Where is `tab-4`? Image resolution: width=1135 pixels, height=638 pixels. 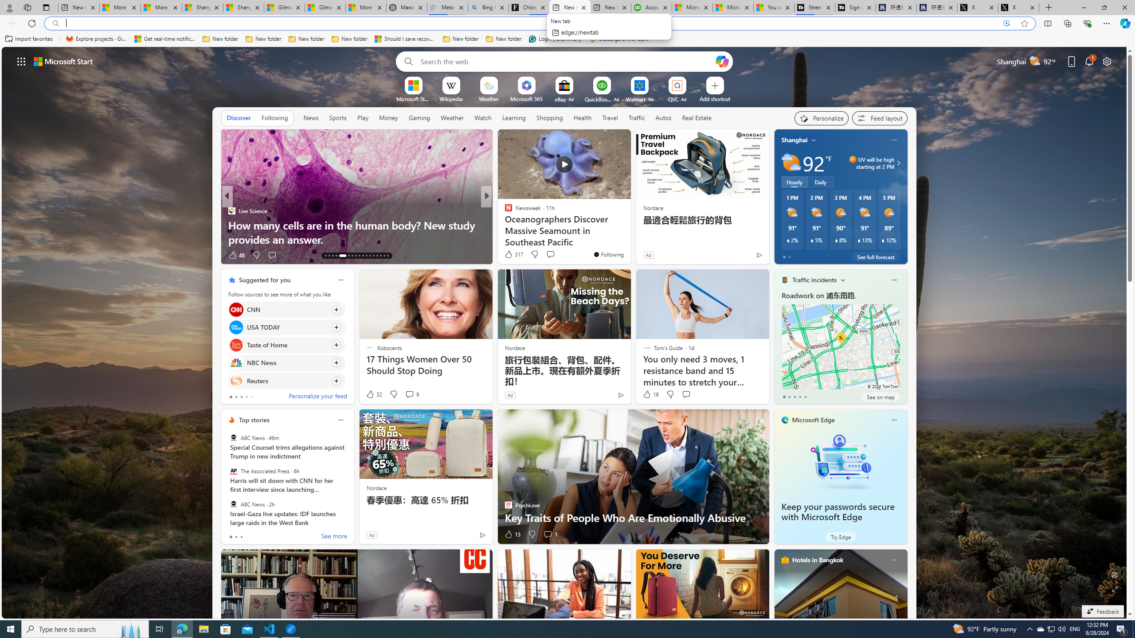 tab-4 is located at coordinates (805, 397).